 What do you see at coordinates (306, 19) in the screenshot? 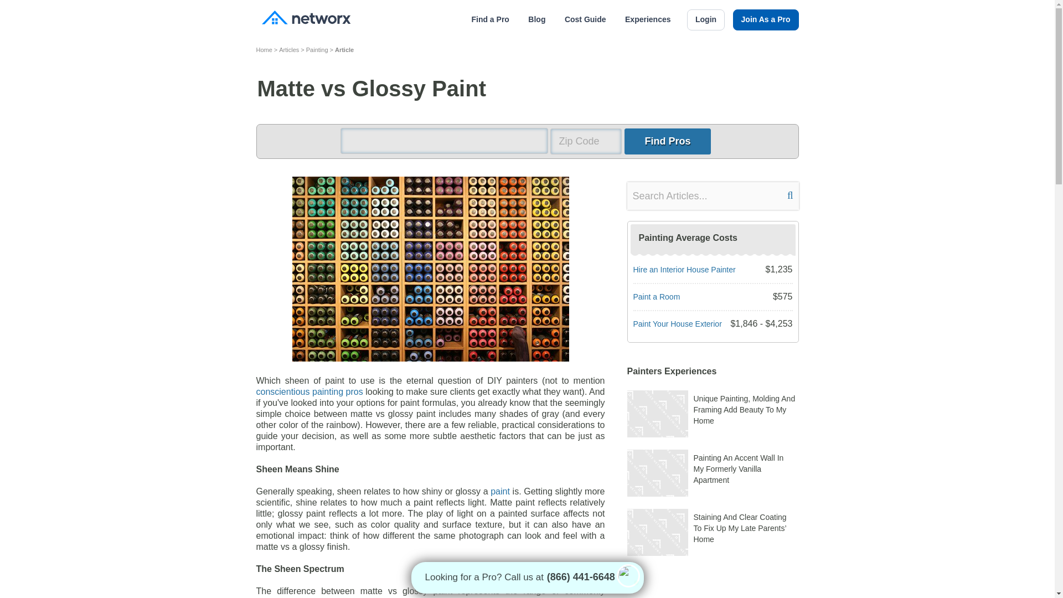
I see `Networx` at bounding box center [306, 19].